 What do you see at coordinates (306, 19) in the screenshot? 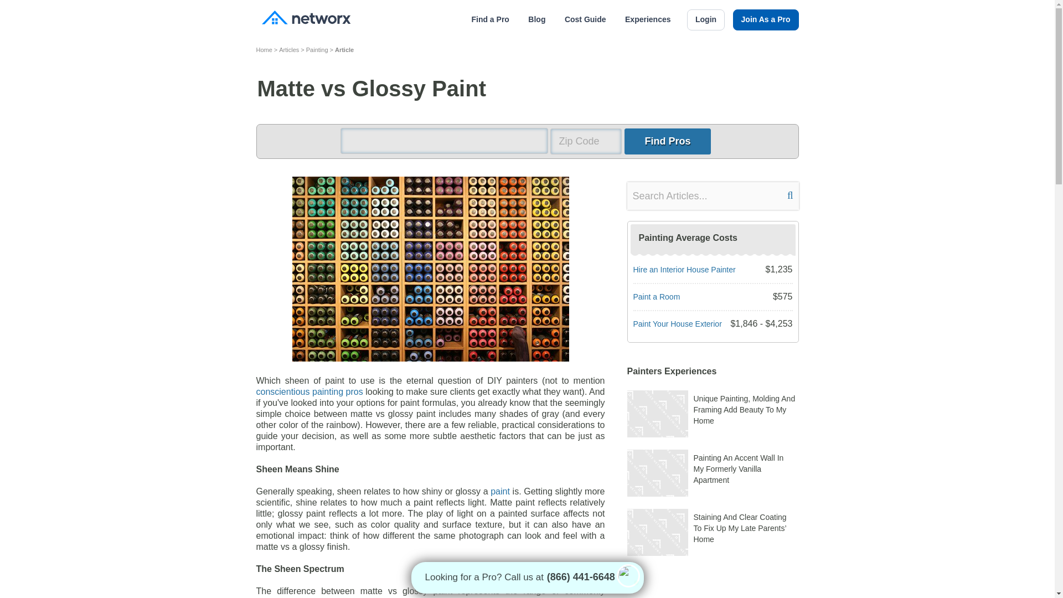
I see `Networx` at bounding box center [306, 19].